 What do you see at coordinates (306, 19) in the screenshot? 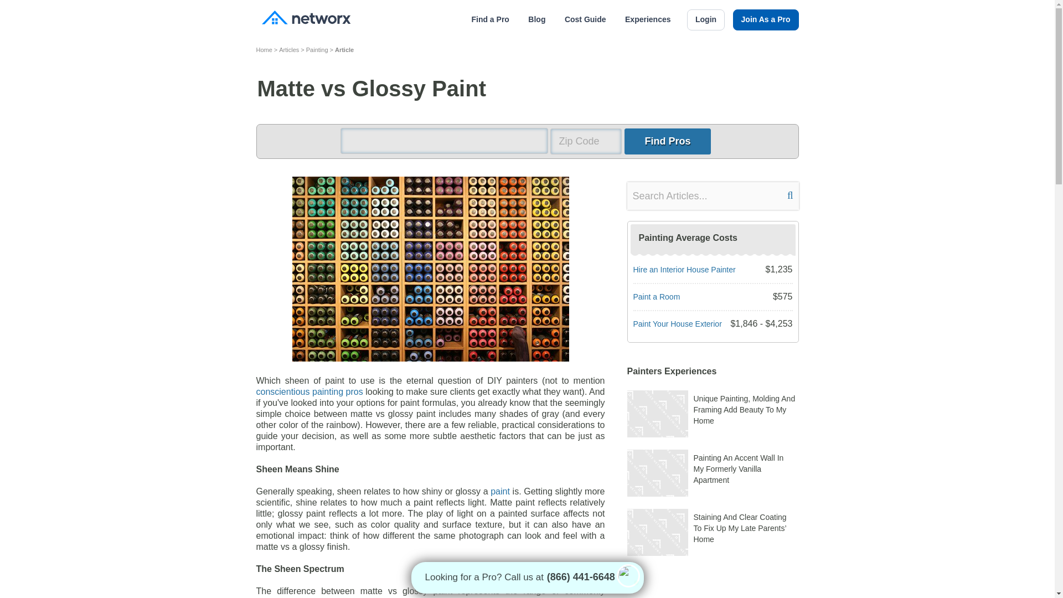
I see `Networx` at bounding box center [306, 19].